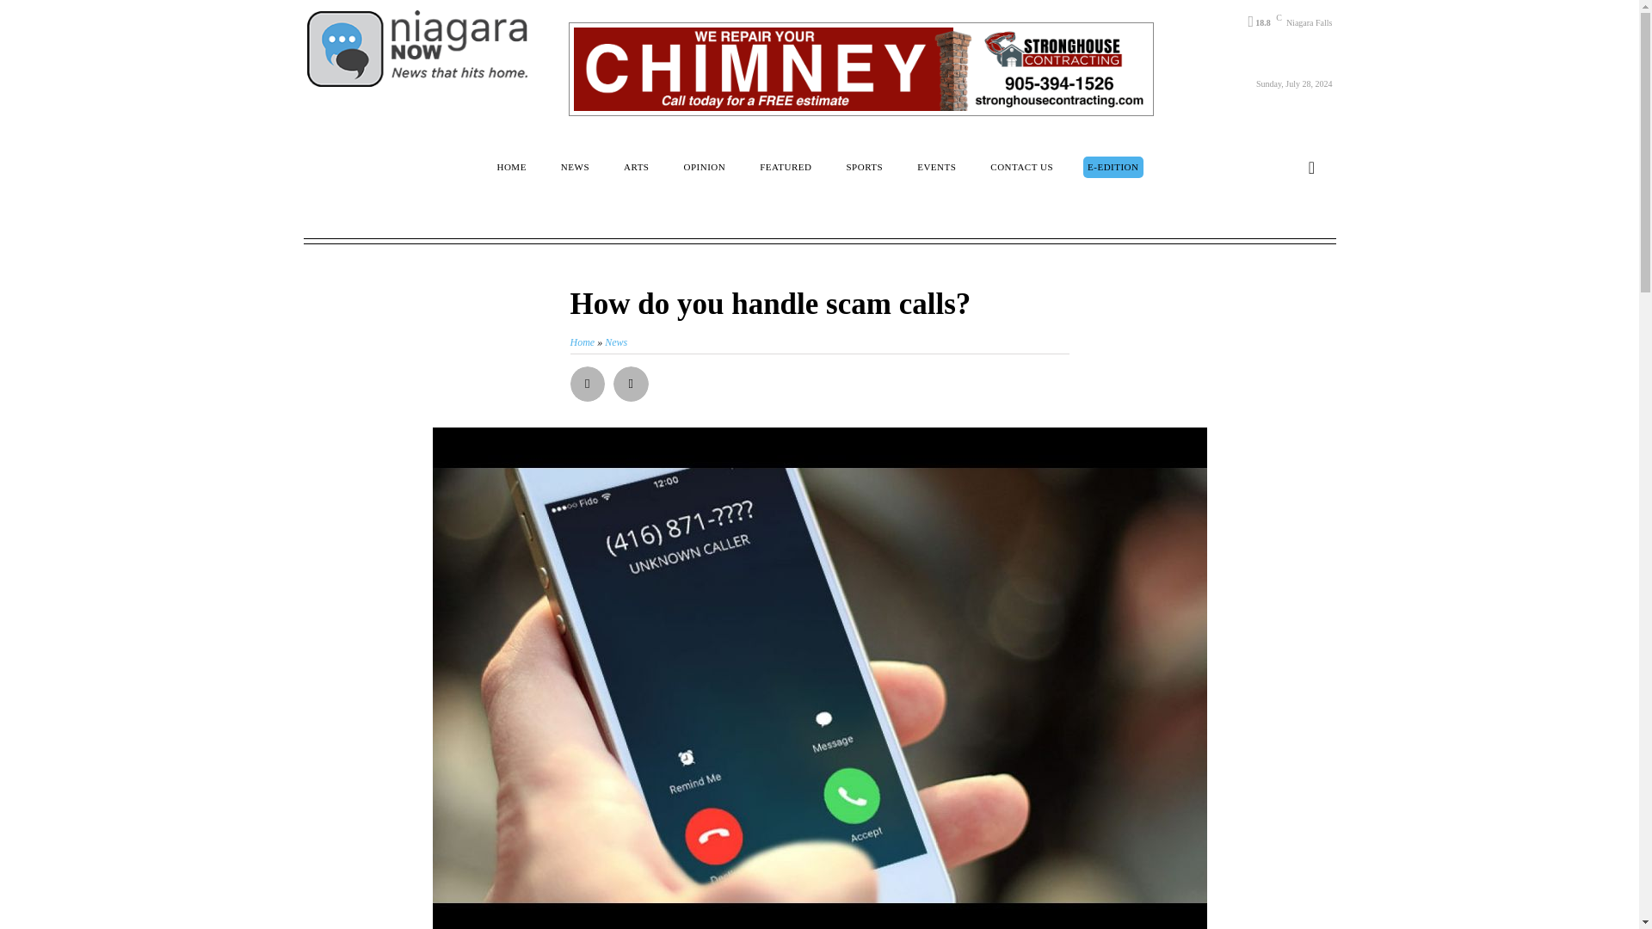 The width and height of the screenshot is (1652, 929). What do you see at coordinates (511, 167) in the screenshot?
I see `HOME` at bounding box center [511, 167].